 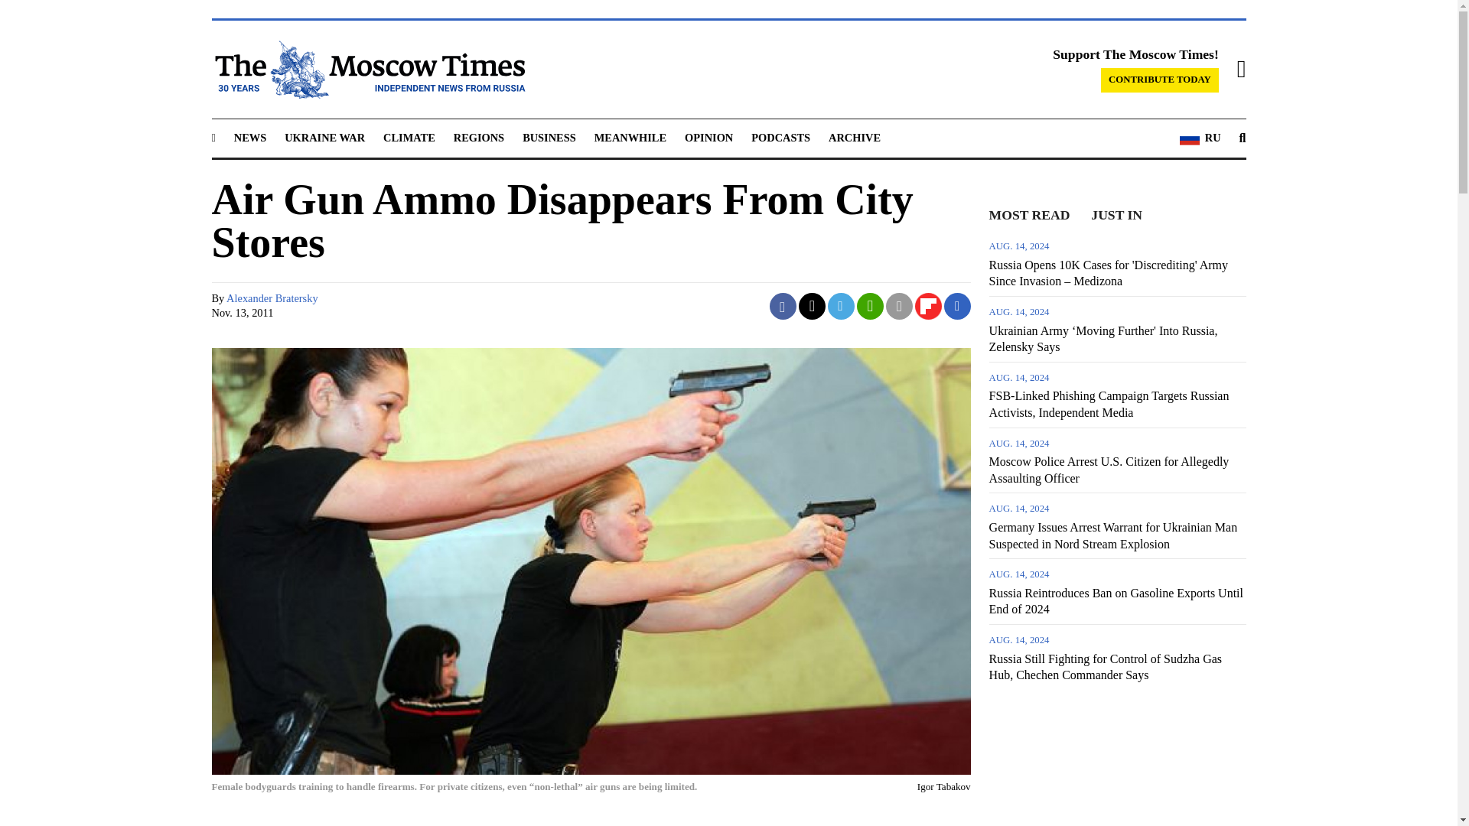 What do you see at coordinates (271, 298) in the screenshot?
I see `Alexander Bratersky` at bounding box center [271, 298].